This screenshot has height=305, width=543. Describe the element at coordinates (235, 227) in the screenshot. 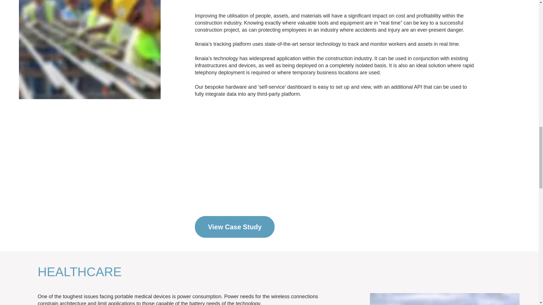

I see `View Case Study` at that location.